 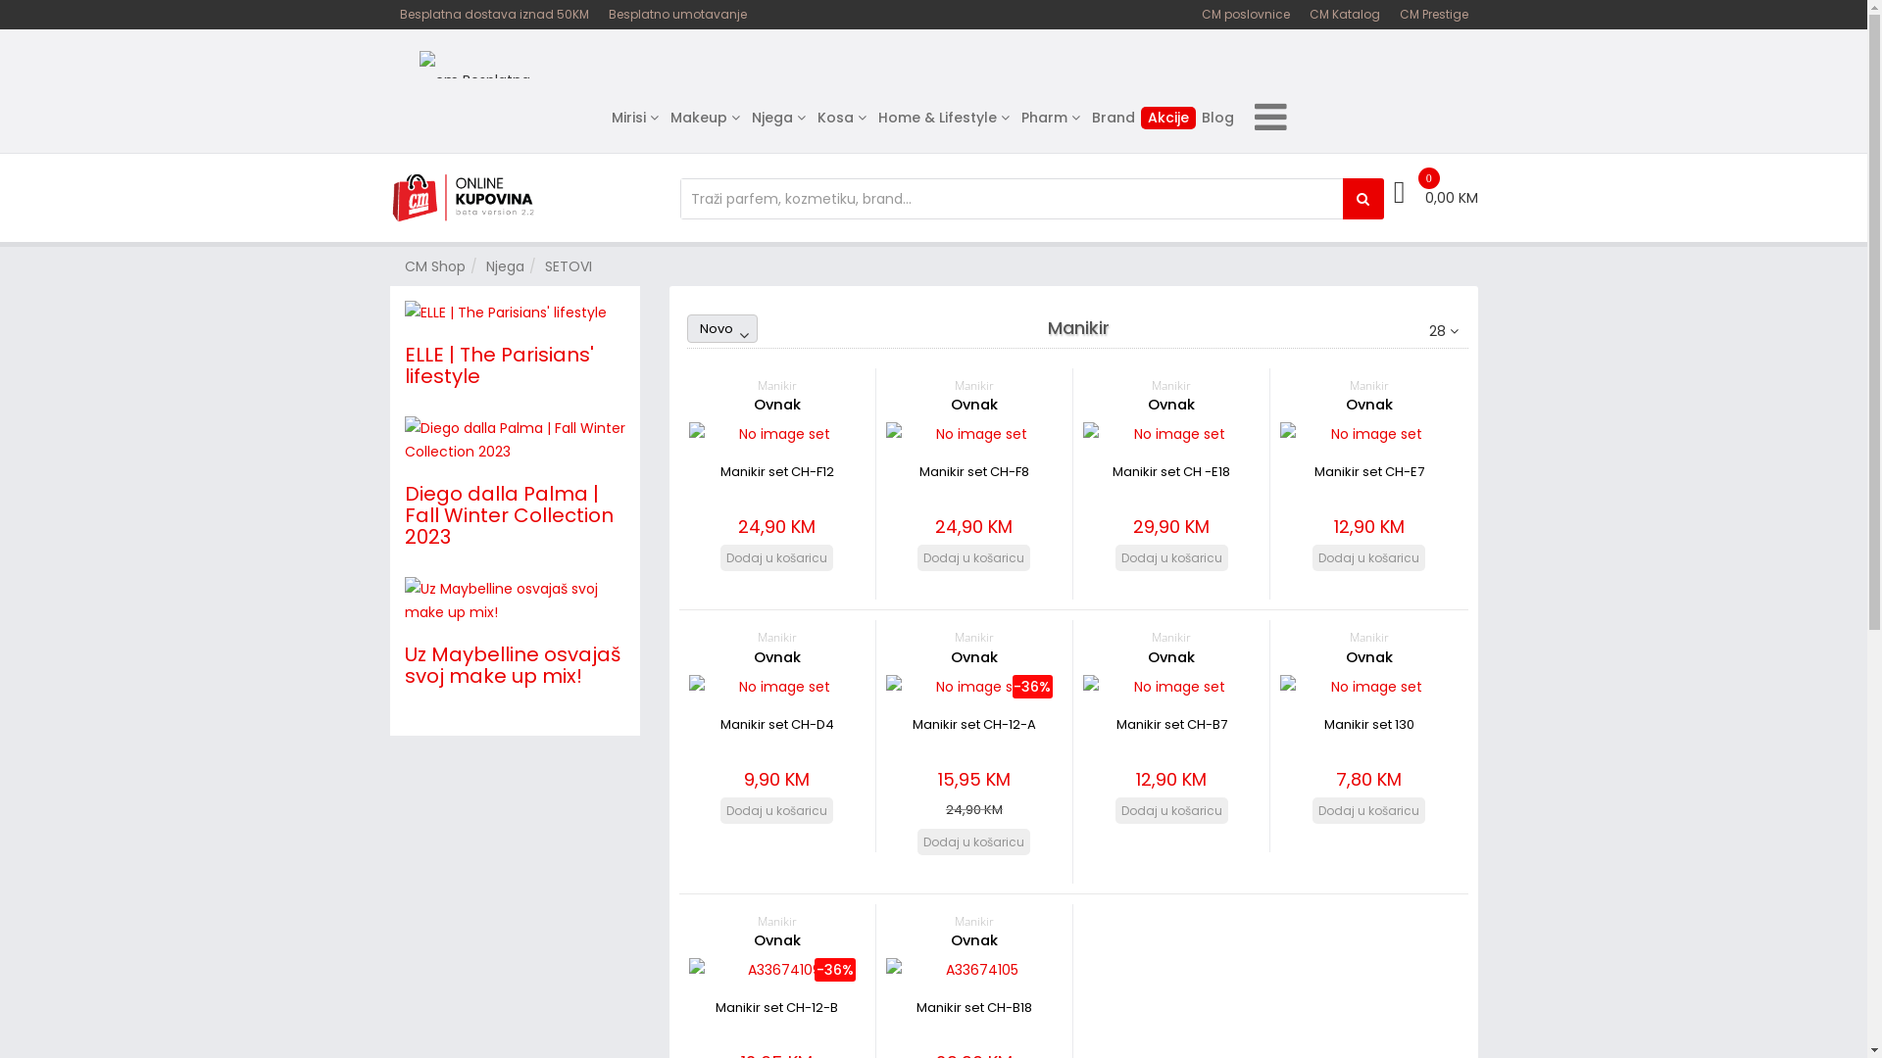 I want to click on Manikir set CH-E7, so click(x=1369, y=472).